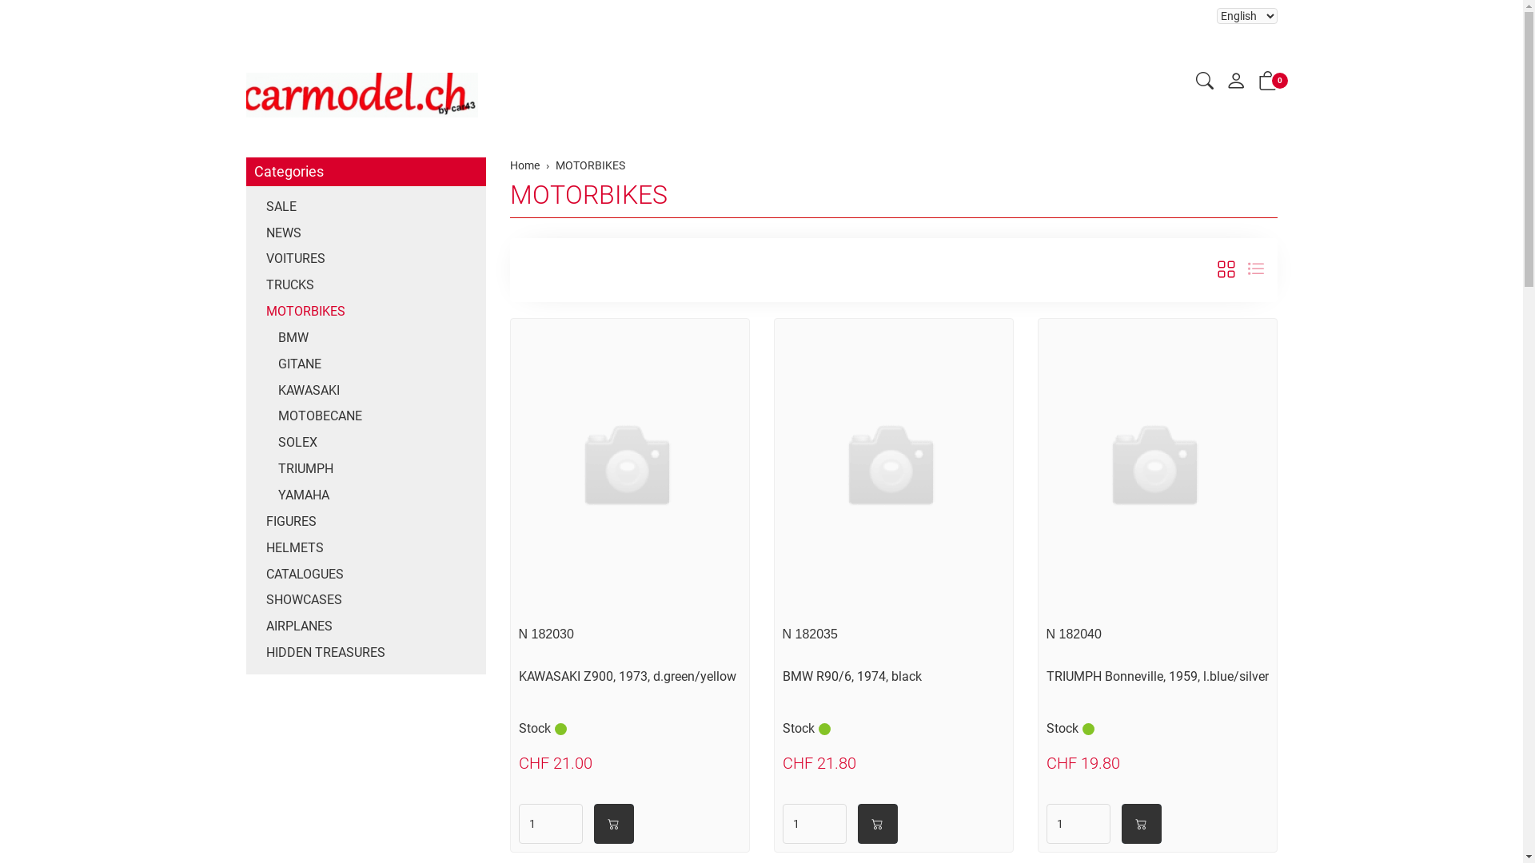 The image size is (1535, 863). I want to click on Quantity, so click(814, 824).